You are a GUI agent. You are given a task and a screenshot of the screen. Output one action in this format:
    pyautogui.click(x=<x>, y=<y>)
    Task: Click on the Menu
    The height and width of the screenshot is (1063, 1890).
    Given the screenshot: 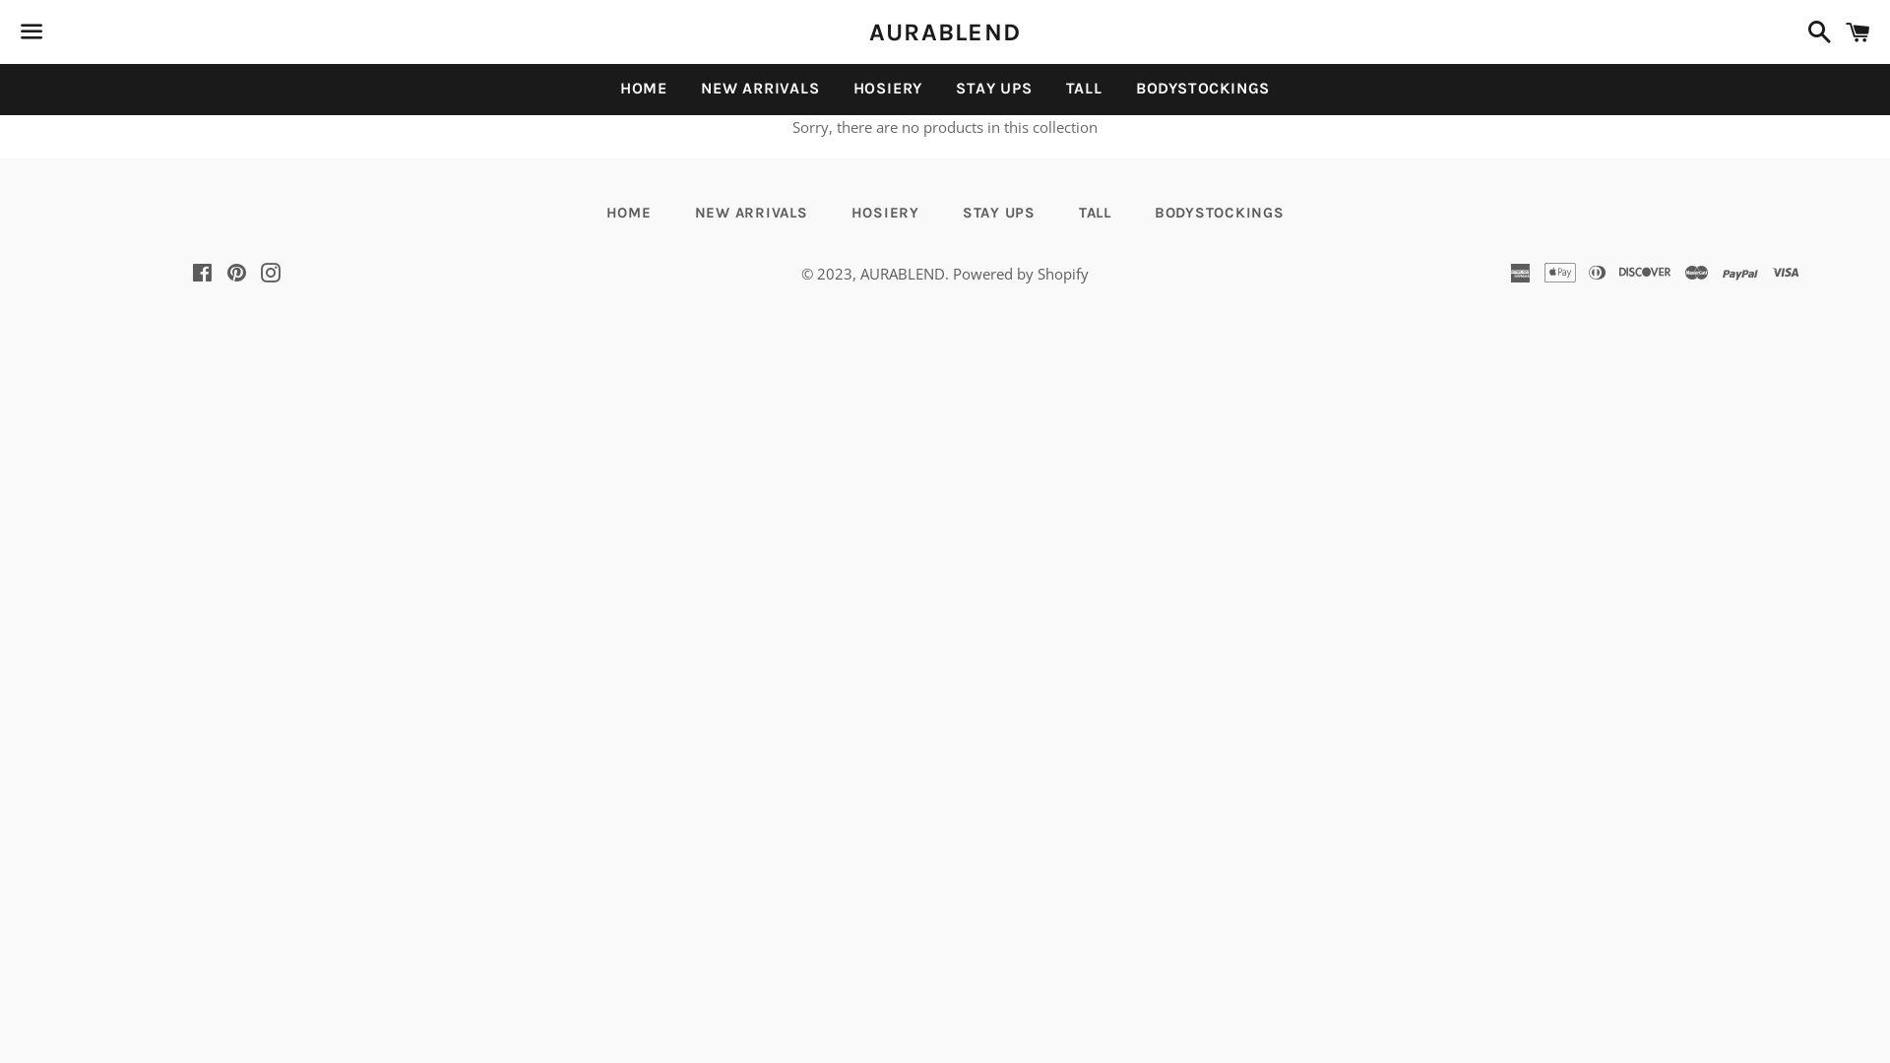 What is the action you would take?
    pyautogui.click(x=31, y=32)
    